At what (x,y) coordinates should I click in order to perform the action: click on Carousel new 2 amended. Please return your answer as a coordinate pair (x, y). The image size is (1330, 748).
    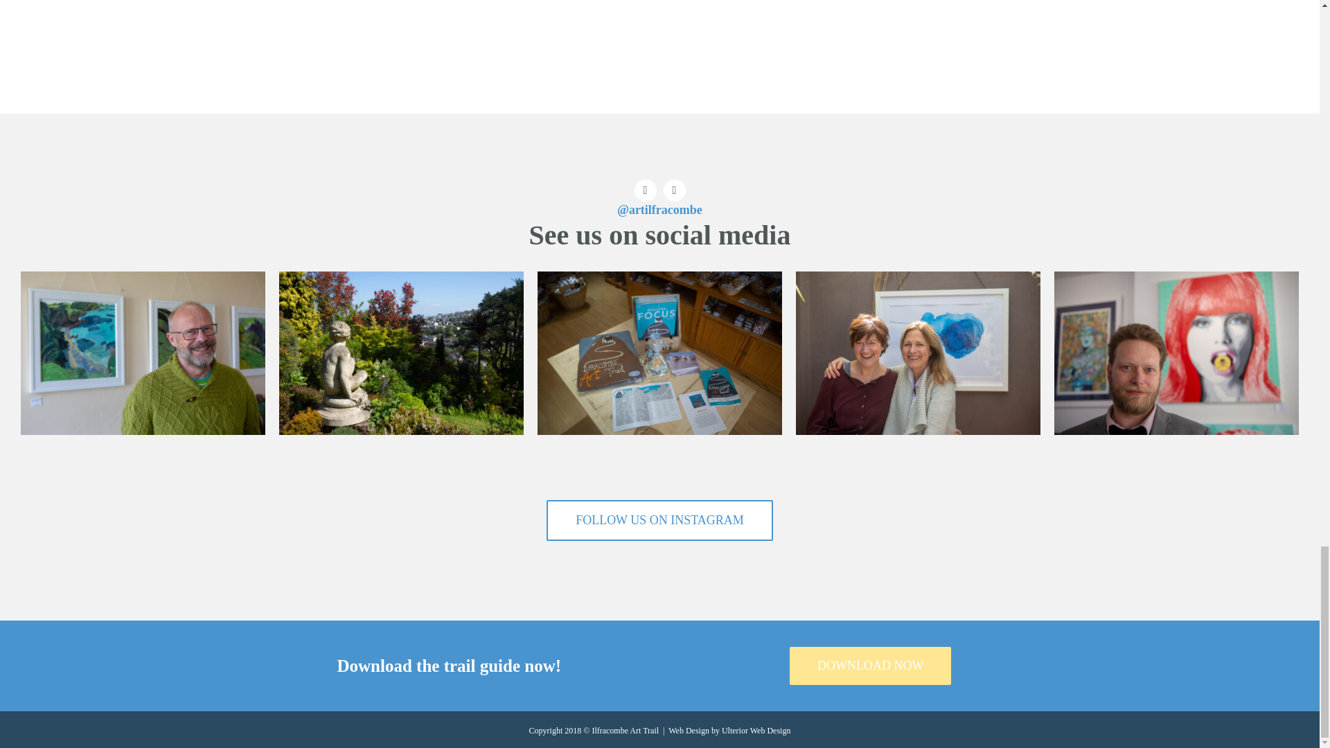
    Looking at the image, I should click on (143, 353).